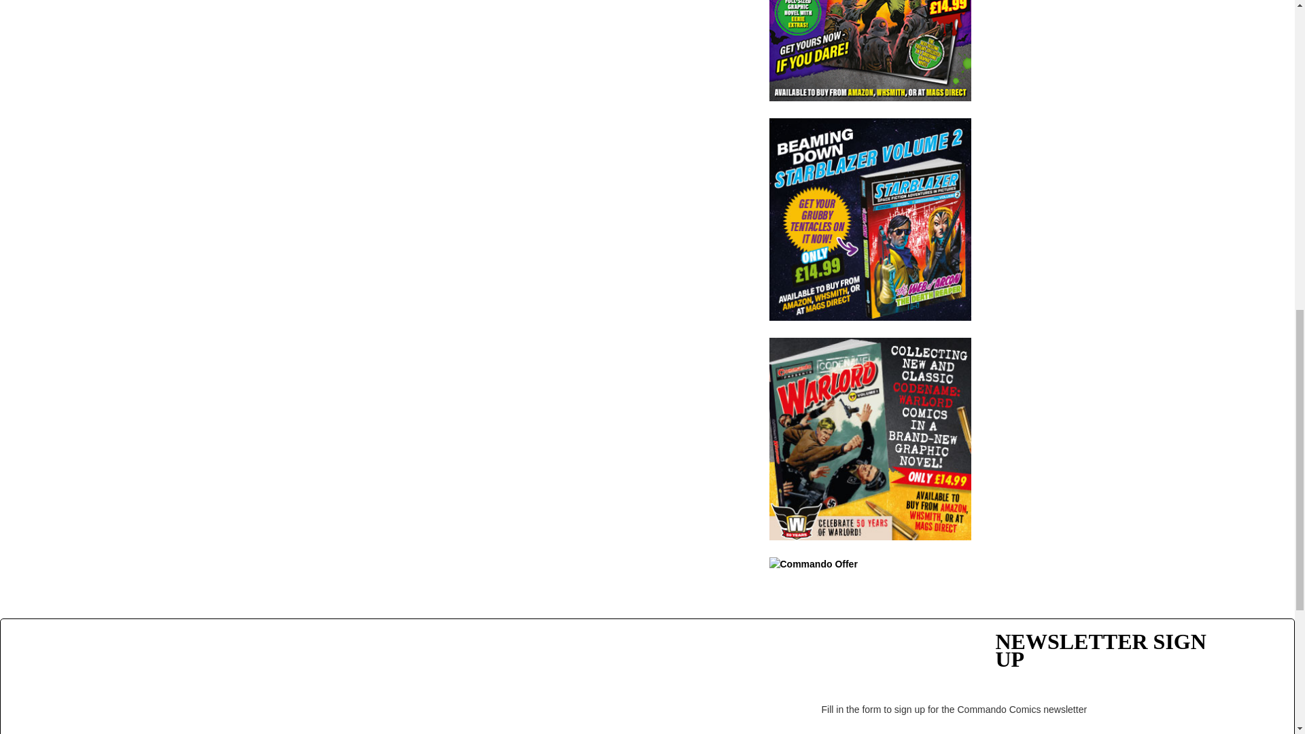 The image size is (1305, 734). What do you see at coordinates (516, 710) in the screenshot?
I see `Privacy Policy` at bounding box center [516, 710].